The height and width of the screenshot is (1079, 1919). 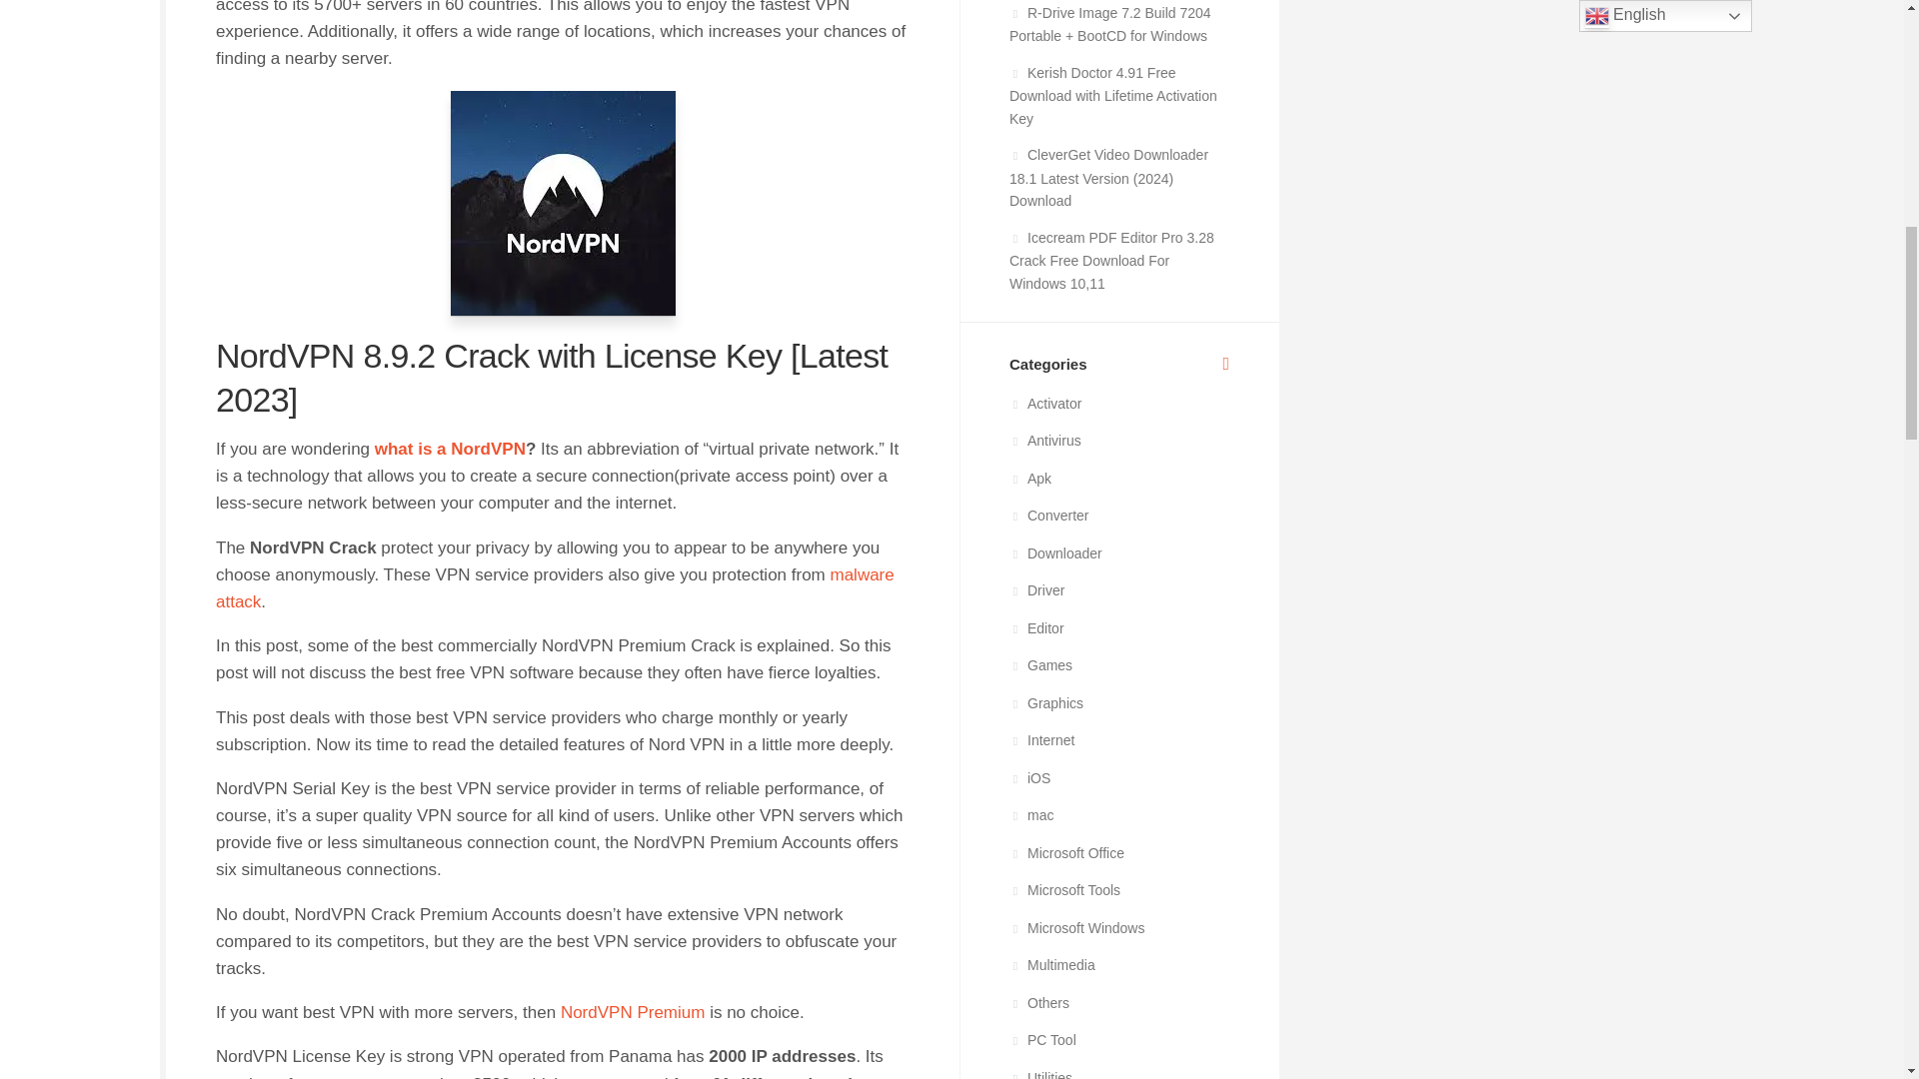 What do you see at coordinates (554, 587) in the screenshot?
I see `malware attack` at bounding box center [554, 587].